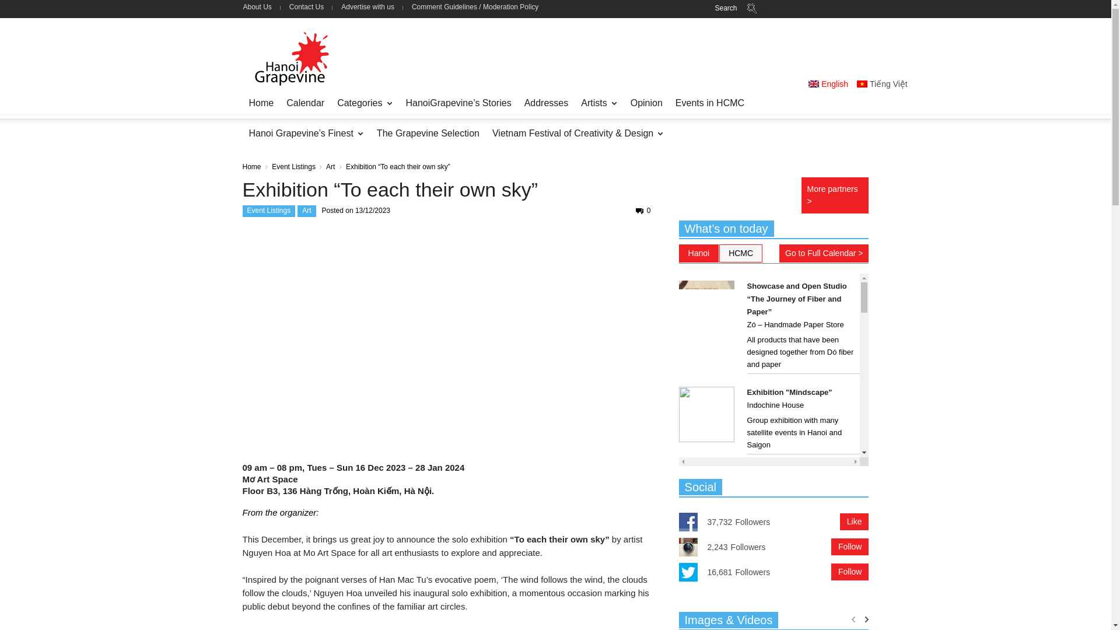 The width and height of the screenshot is (1120, 630). I want to click on View all posts in Art, so click(330, 166).